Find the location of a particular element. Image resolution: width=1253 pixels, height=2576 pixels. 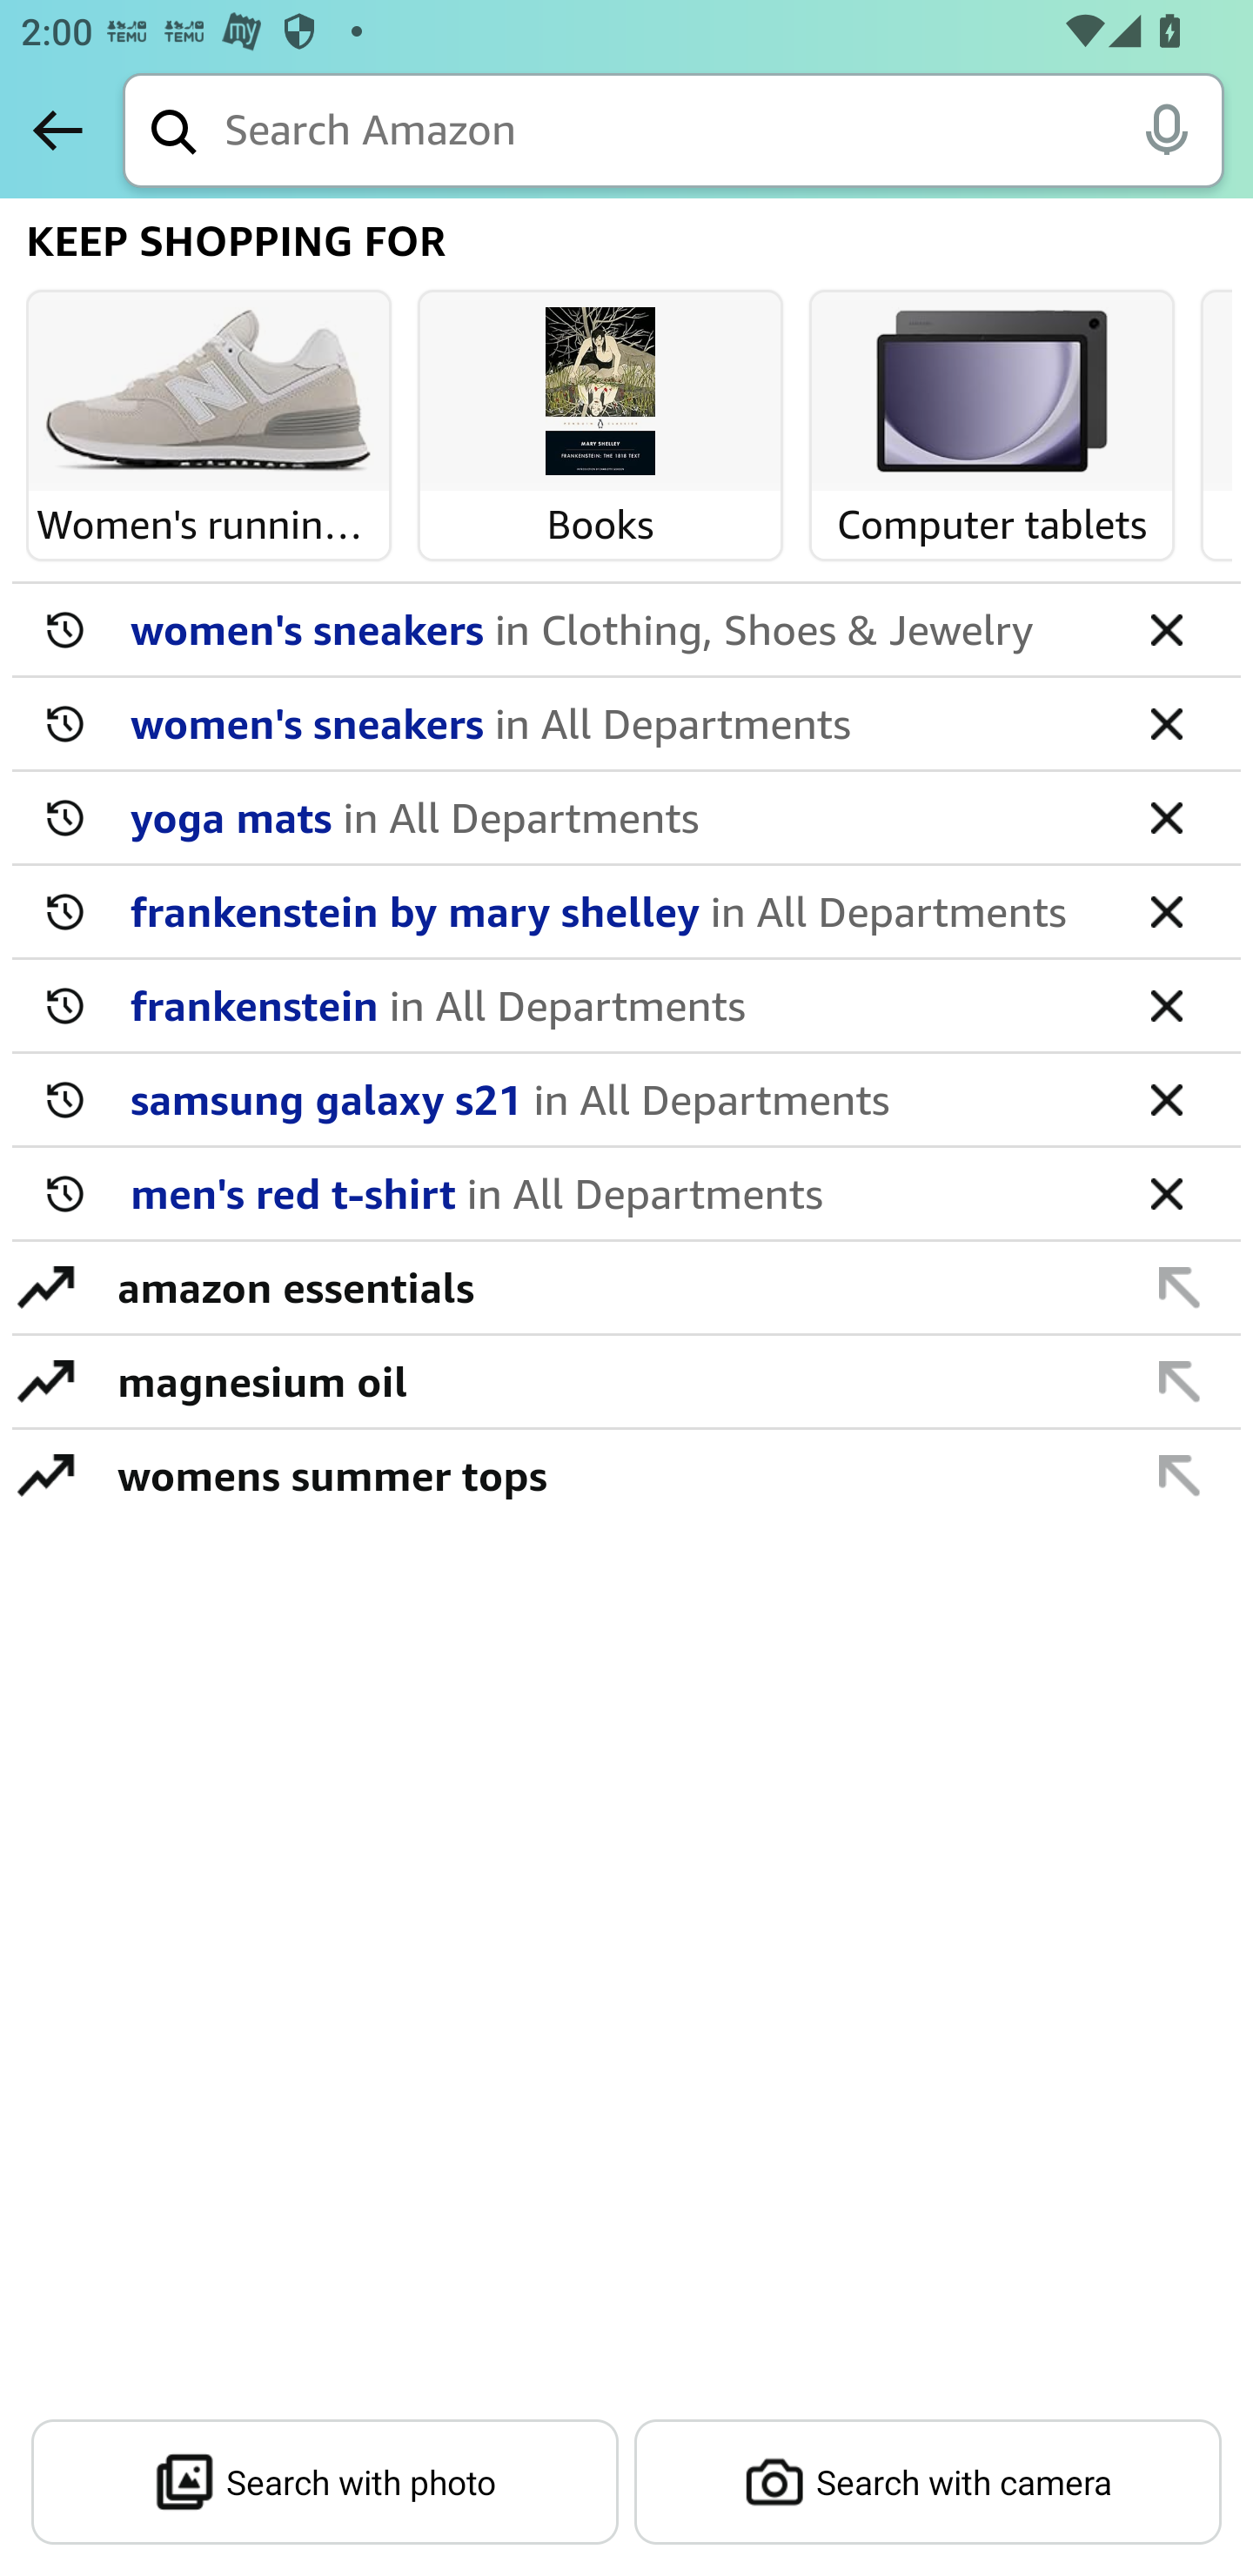

frankenstein delete is located at coordinates (626, 1006).